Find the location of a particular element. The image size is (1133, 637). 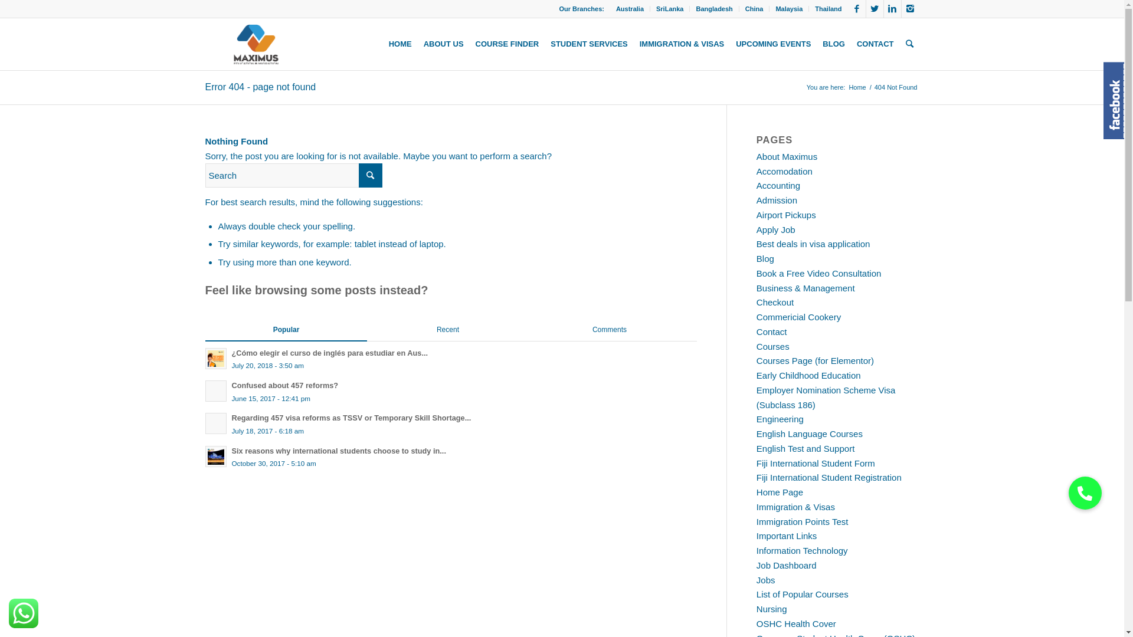

Jobs is located at coordinates (766, 580).